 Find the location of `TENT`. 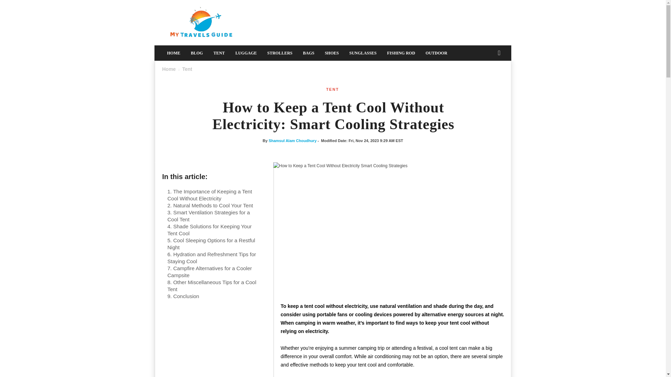

TENT is located at coordinates (219, 53).